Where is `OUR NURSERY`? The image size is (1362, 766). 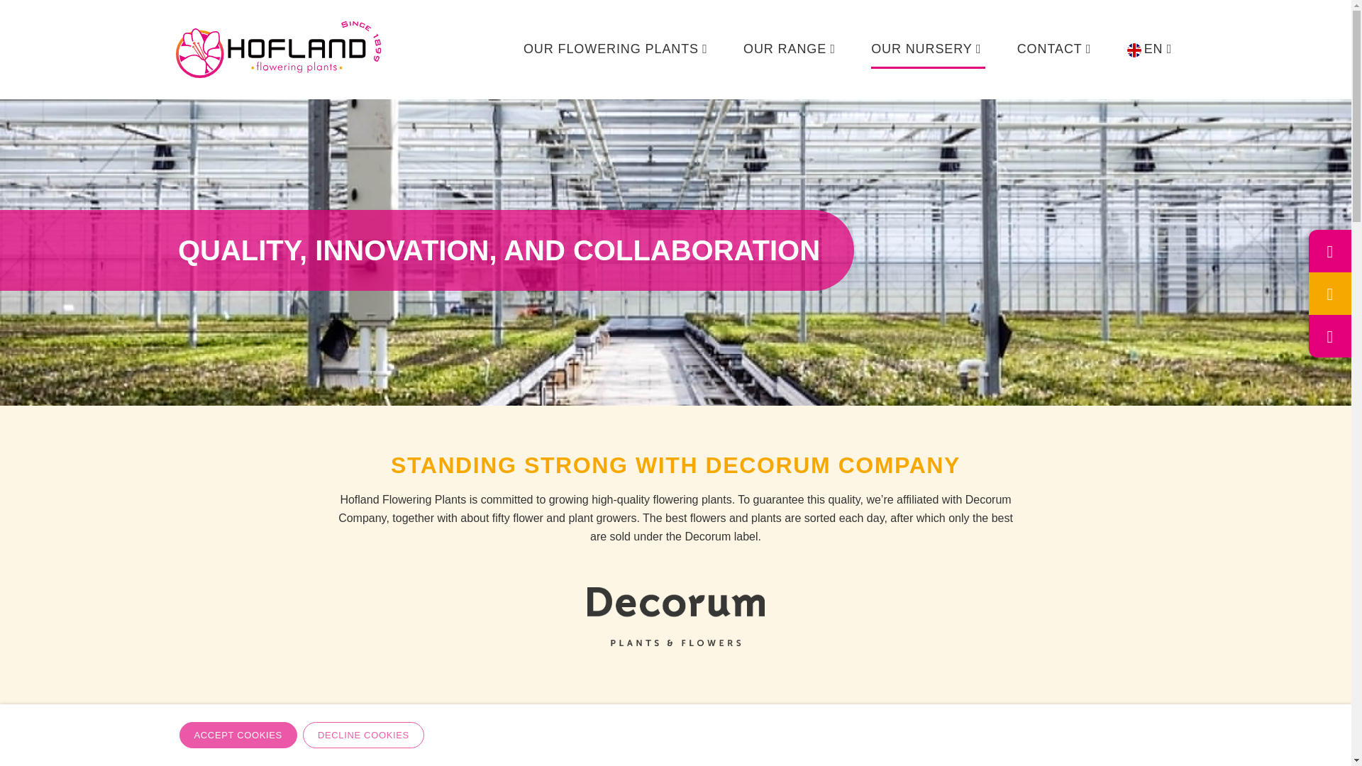
OUR NURSERY is located at coordinates (928, 50).